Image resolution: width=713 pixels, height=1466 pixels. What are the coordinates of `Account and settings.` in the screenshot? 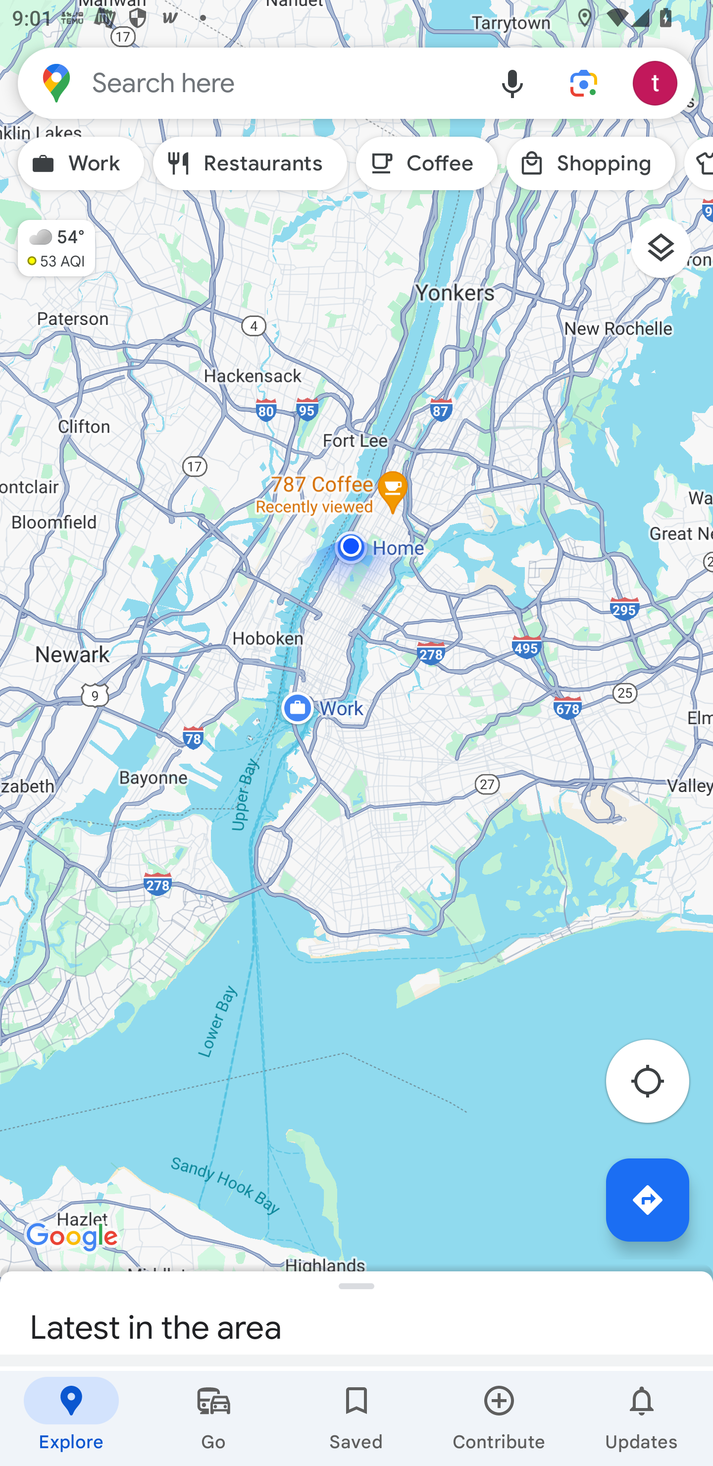 It's located at (658, 82).